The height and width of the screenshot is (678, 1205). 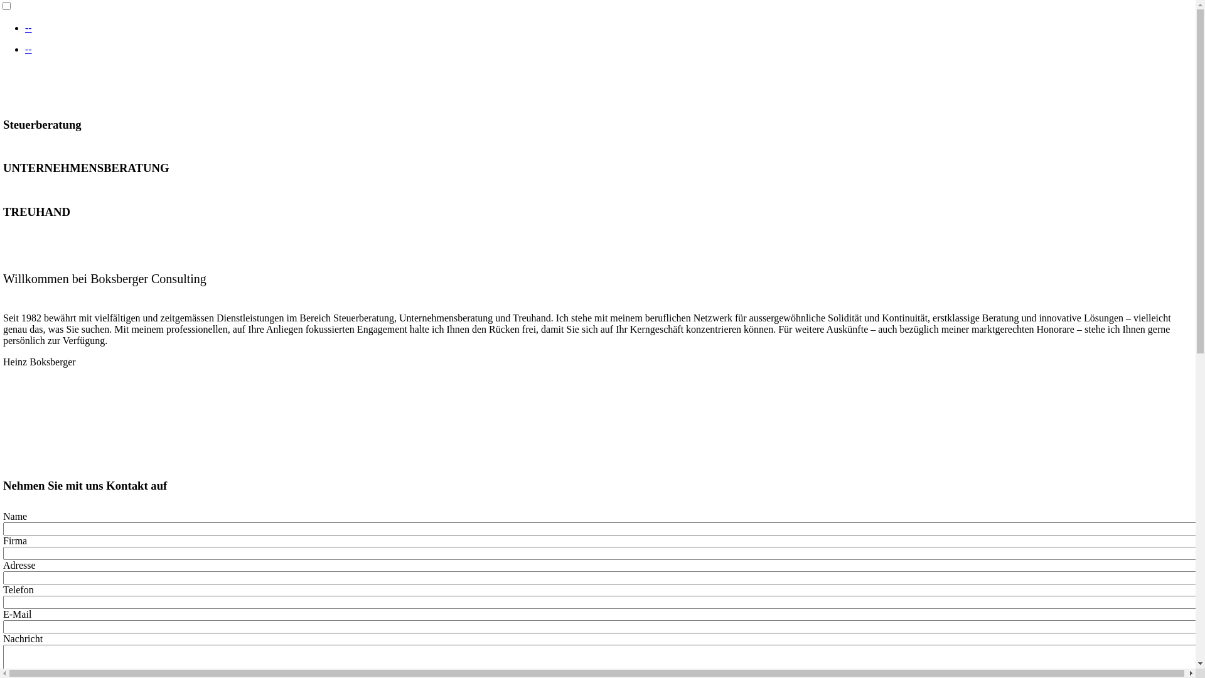 What do you see at coordinates (29, 28) in the screenshot?
I see `--` at bounding box center [29, 28].